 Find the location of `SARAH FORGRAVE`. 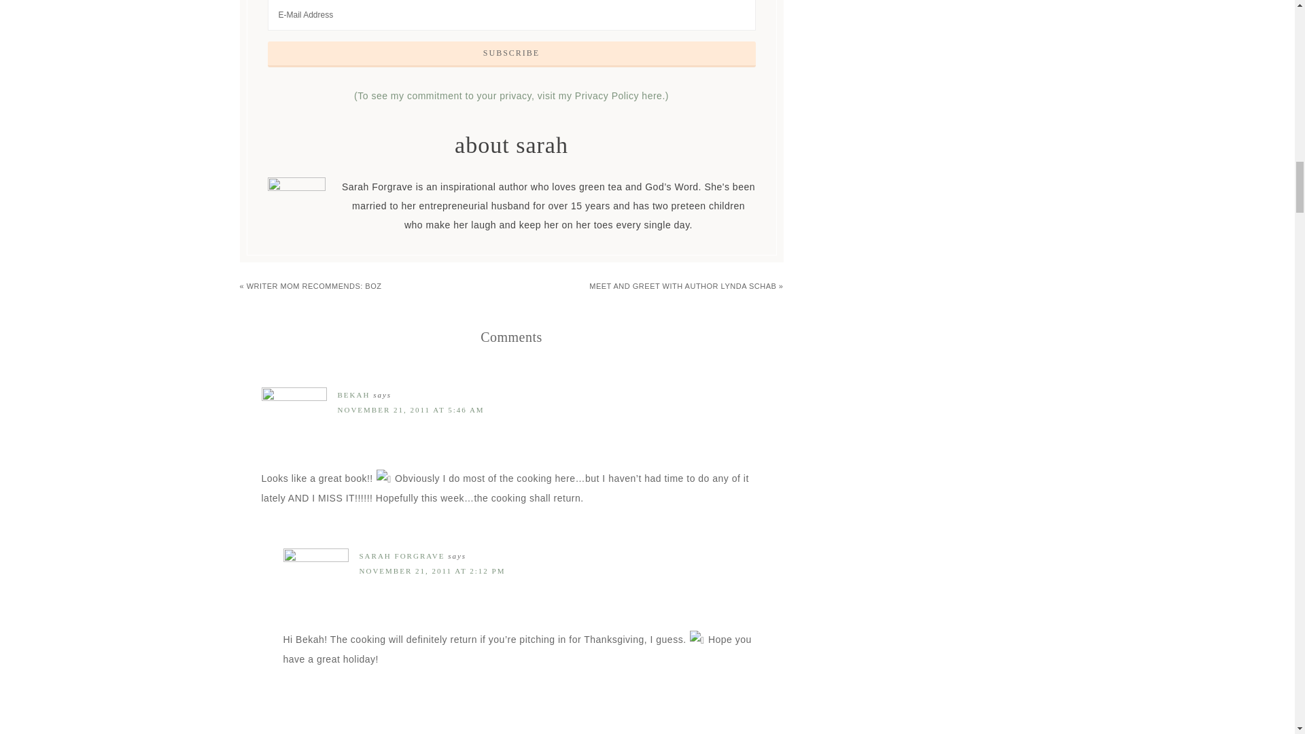

SARAH FORGRAVE is located at coordinates (402, 556).